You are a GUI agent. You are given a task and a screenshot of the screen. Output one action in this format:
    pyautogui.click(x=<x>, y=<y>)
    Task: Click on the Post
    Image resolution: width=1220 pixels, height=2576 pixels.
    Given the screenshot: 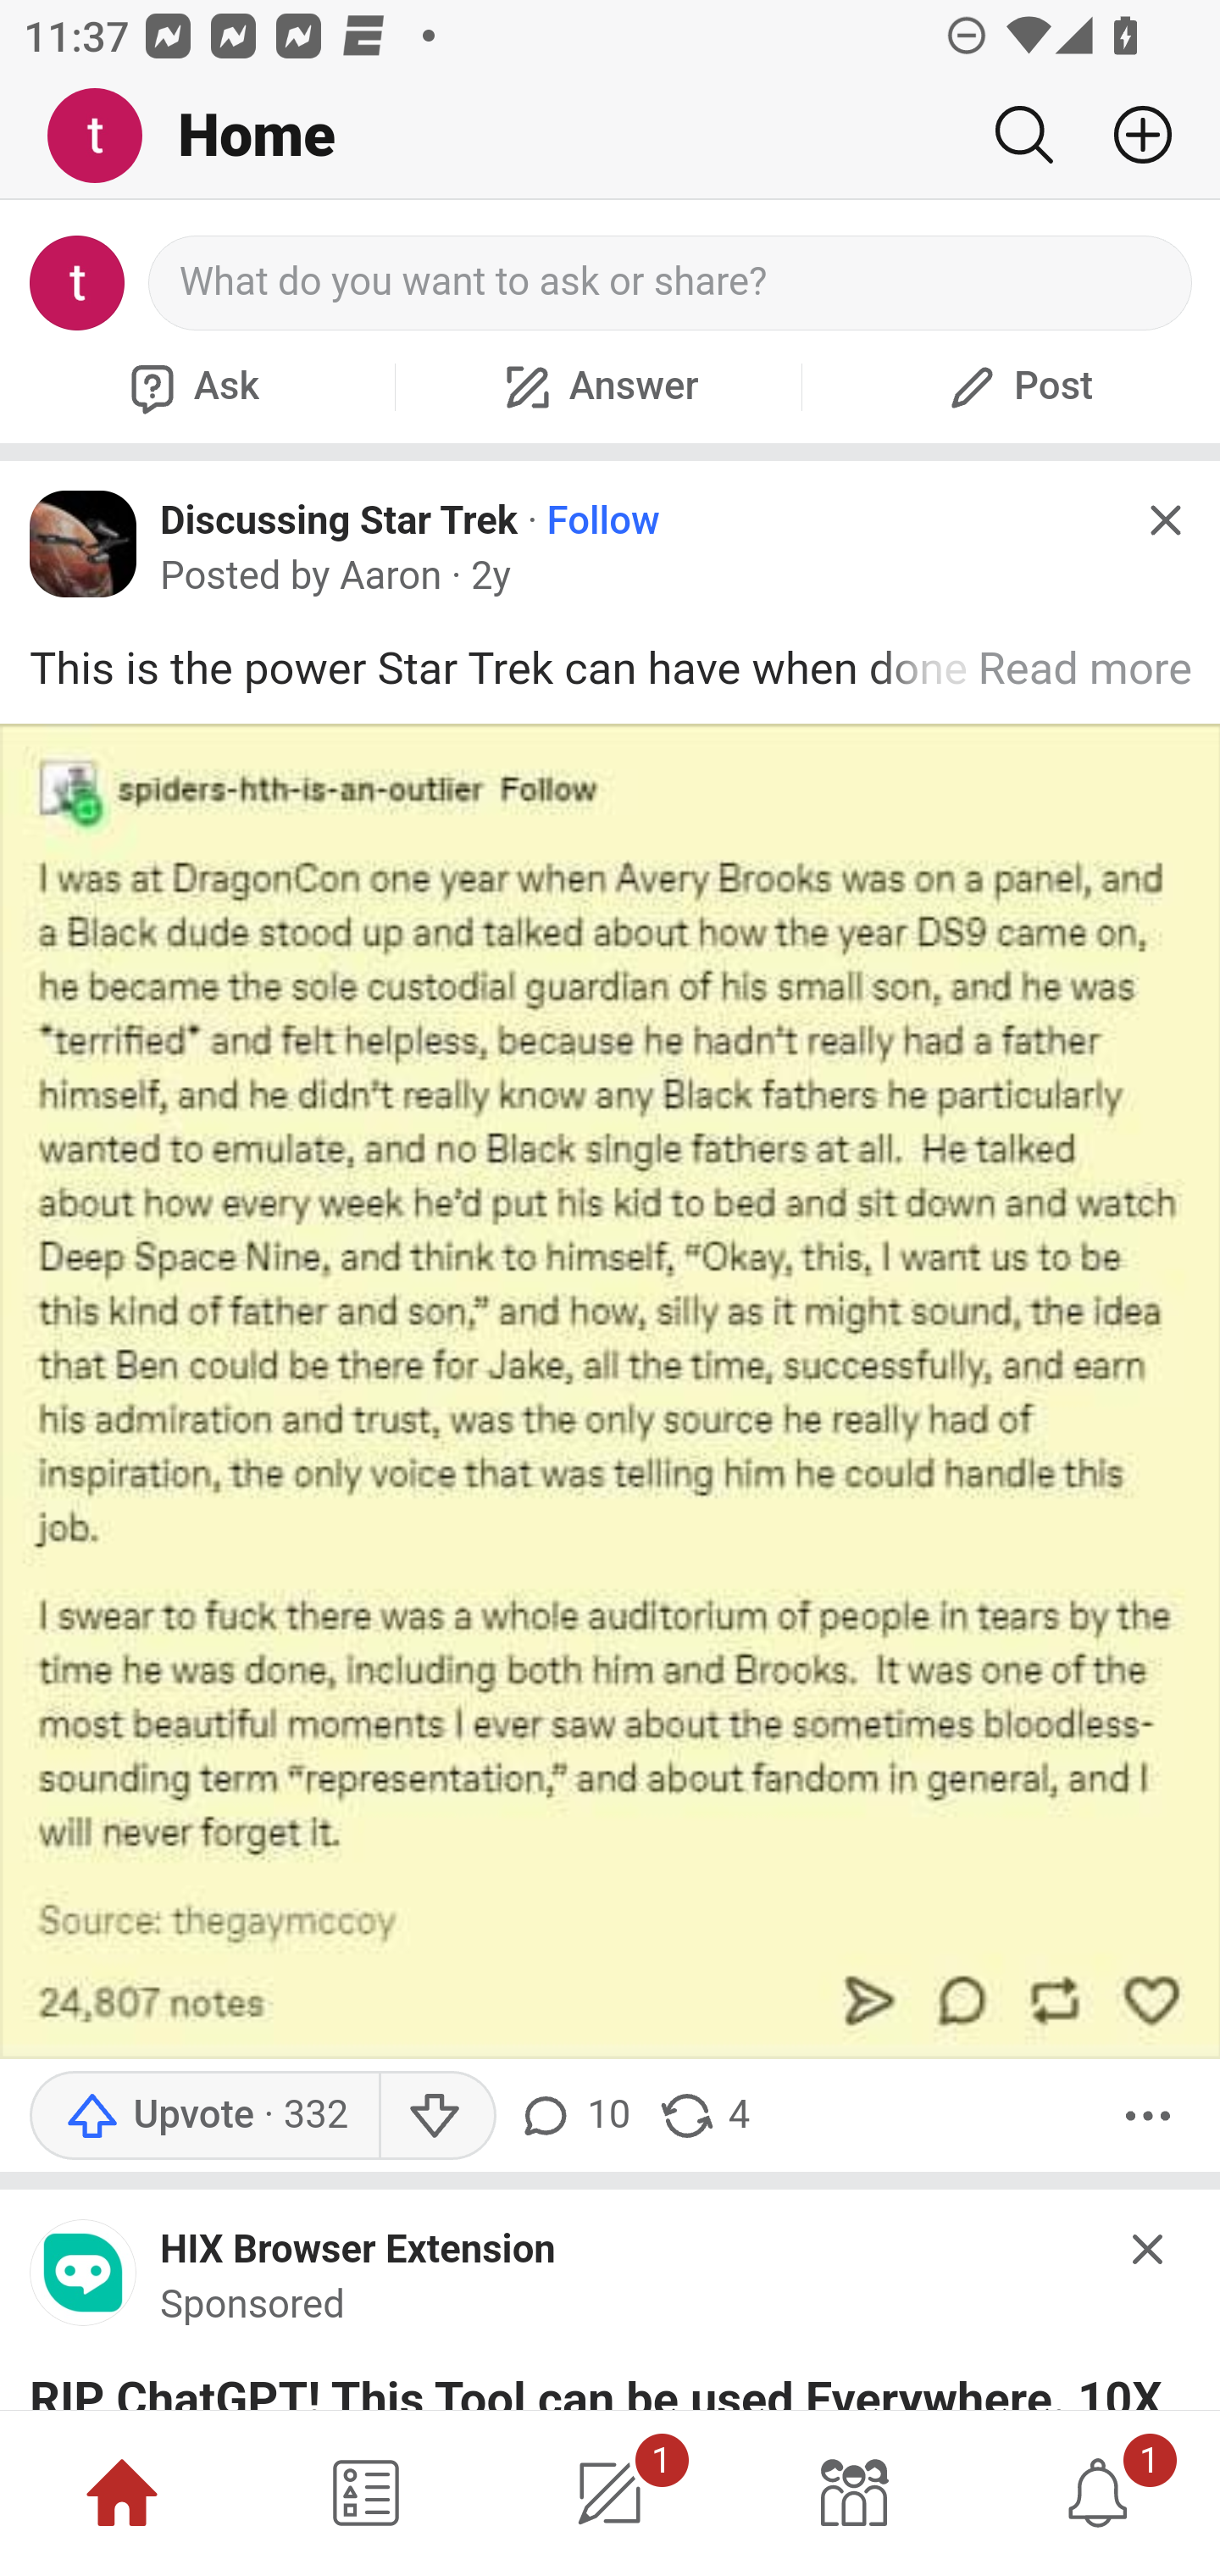 What is the action you would take?
    pyautogui.click(x=1017, y=386)
    